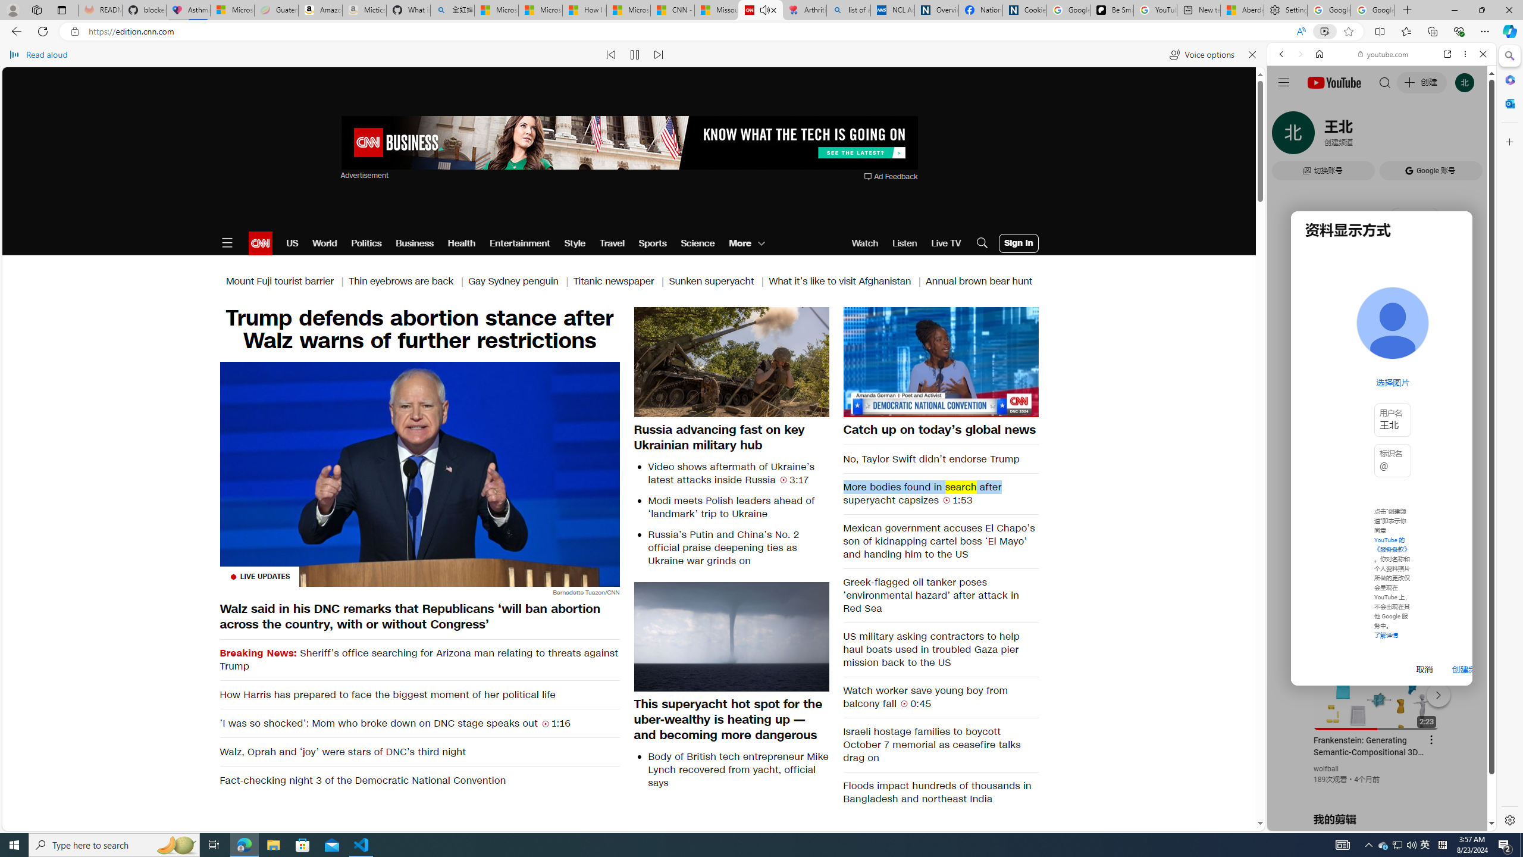  Describe the element at coordinates (1252, 55) in the screenshot. I see `Close read aloud` at that location.